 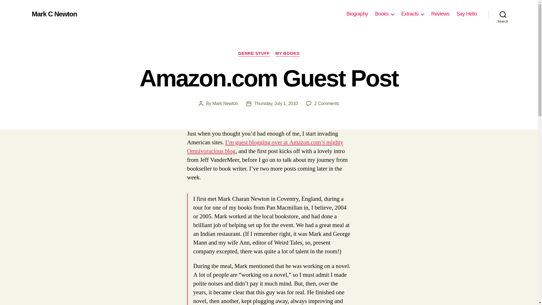 What do you see at coordinates (384, 14) in the screenshot?
I see `Mark Newton` at bounding box center [384, 14].